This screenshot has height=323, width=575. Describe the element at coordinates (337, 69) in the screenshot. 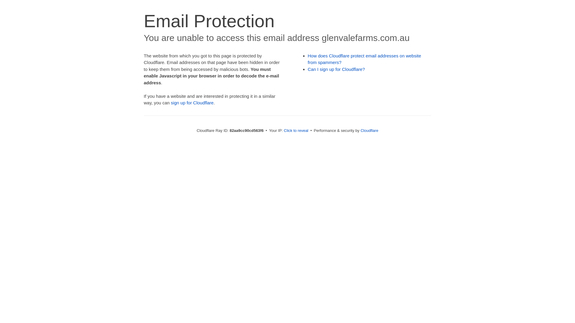

I see `Can I sign up for Cloudflare?` at that location.